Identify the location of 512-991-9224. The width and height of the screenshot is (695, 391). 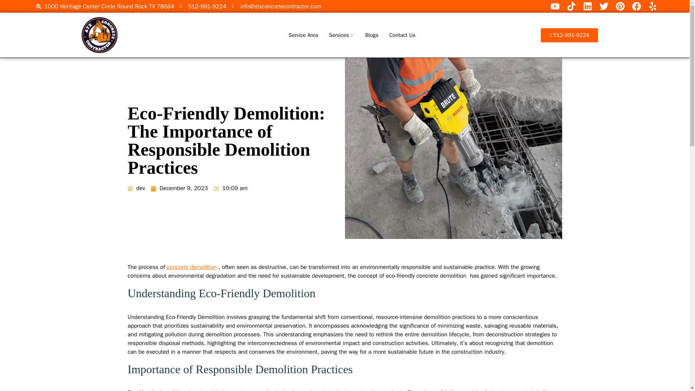
(203, 7).